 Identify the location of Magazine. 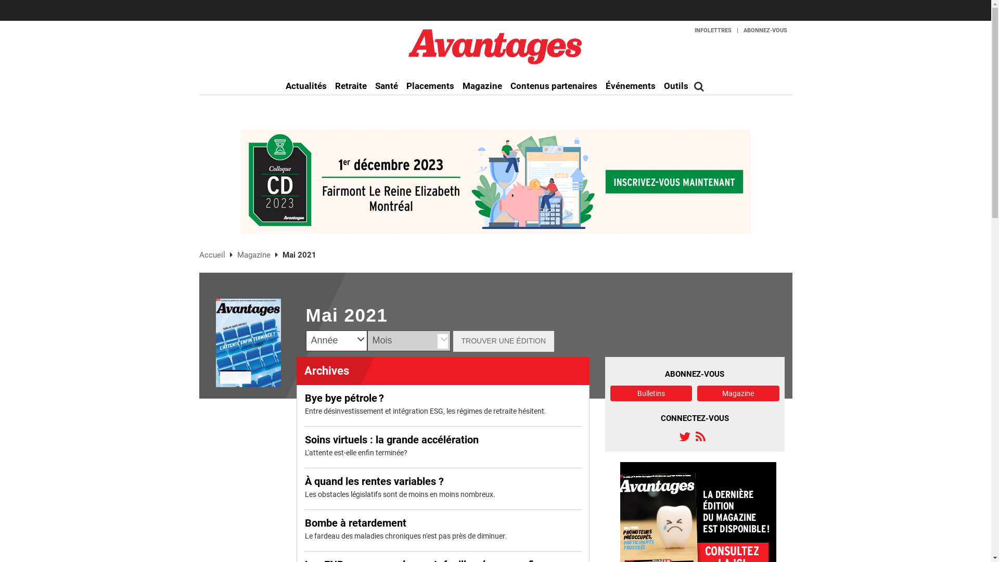
(482, 86).